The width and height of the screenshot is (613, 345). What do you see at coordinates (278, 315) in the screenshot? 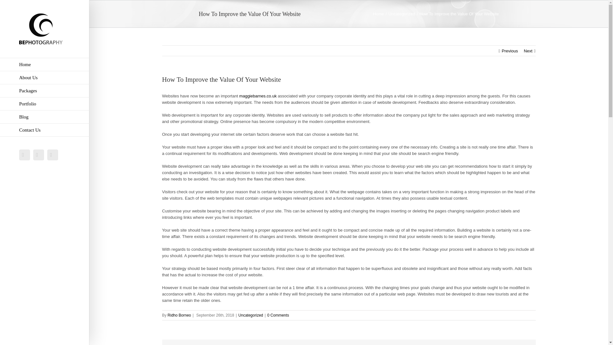
I see `0 Comments` at bounding box center [278, 315].